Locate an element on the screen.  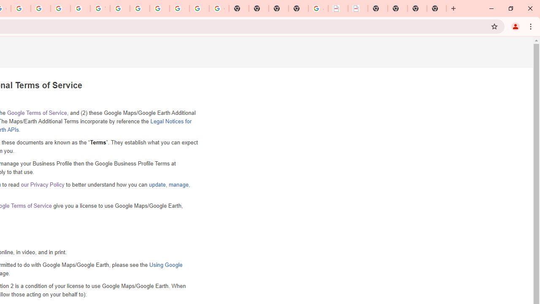
YouTube is located at coordinates (100, 8).